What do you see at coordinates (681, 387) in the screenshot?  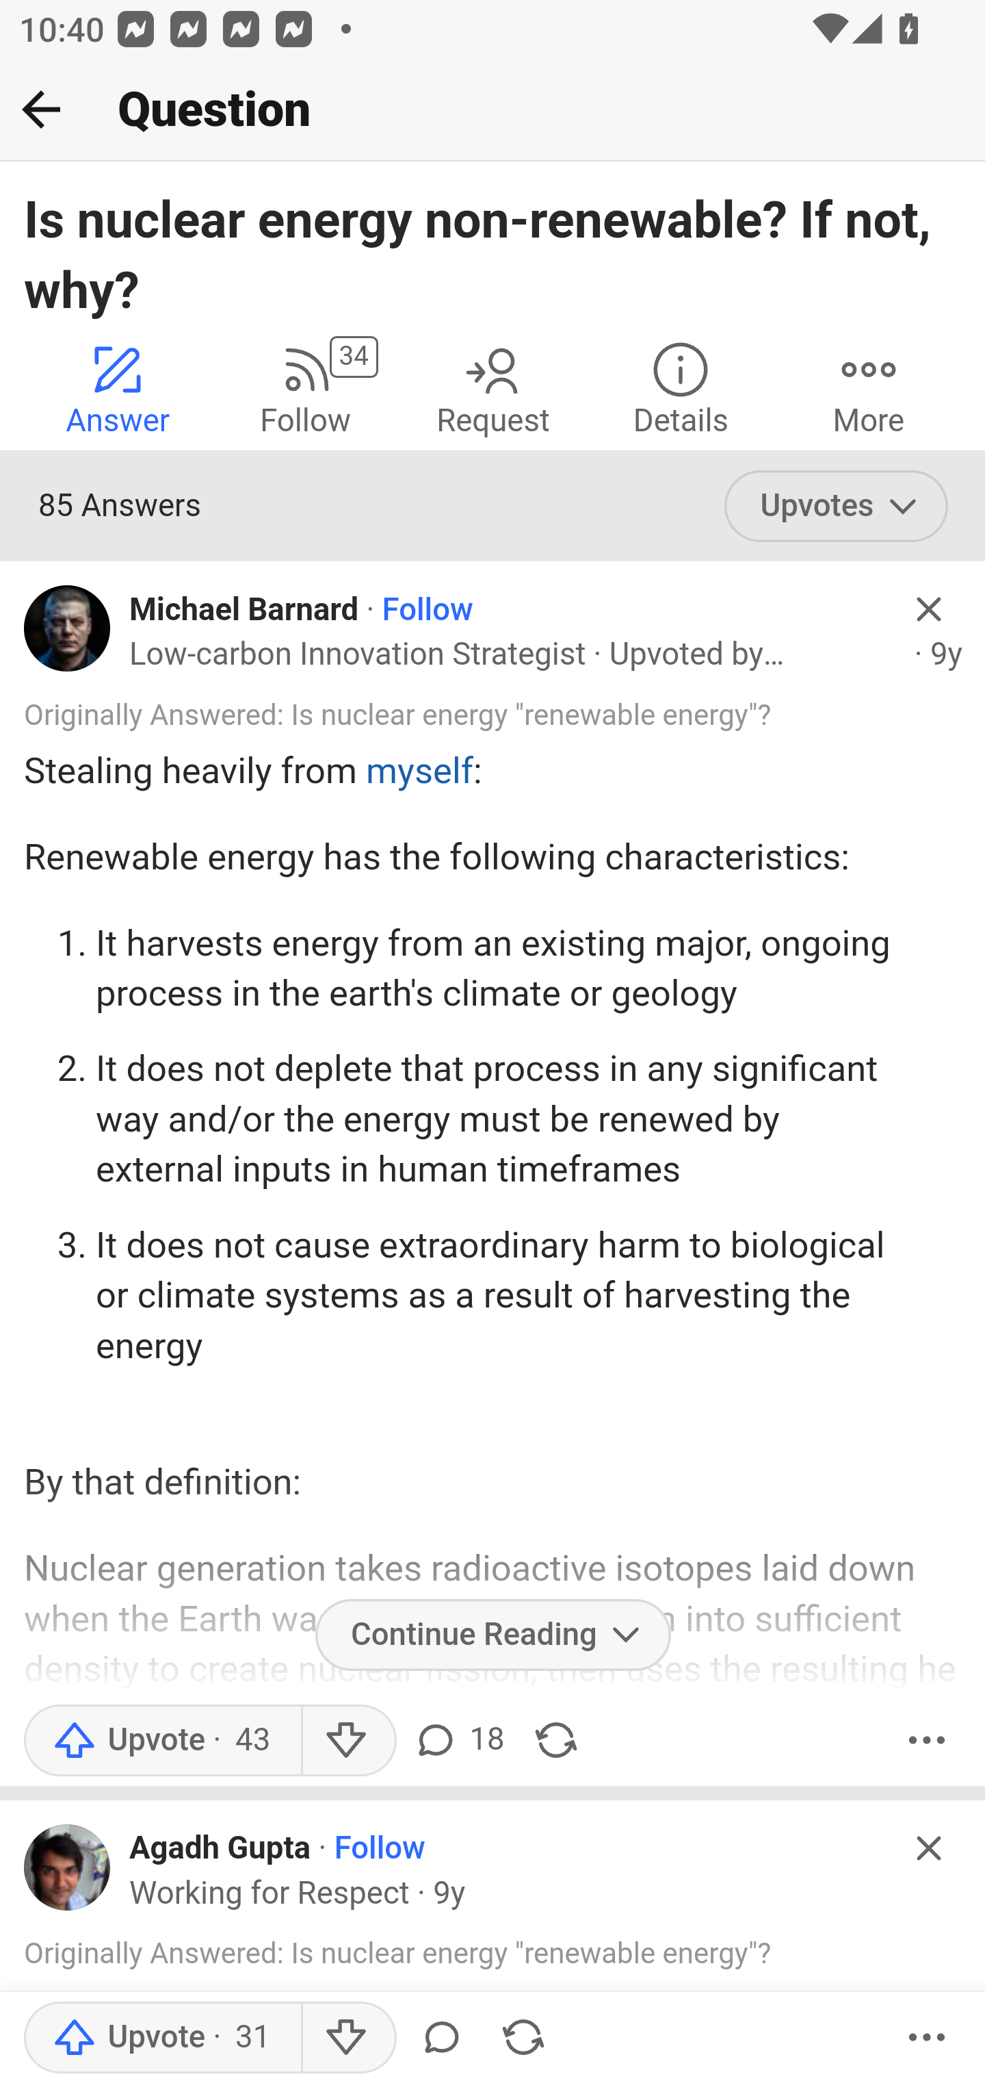 I see `Details` at bounding box center [681, 387].